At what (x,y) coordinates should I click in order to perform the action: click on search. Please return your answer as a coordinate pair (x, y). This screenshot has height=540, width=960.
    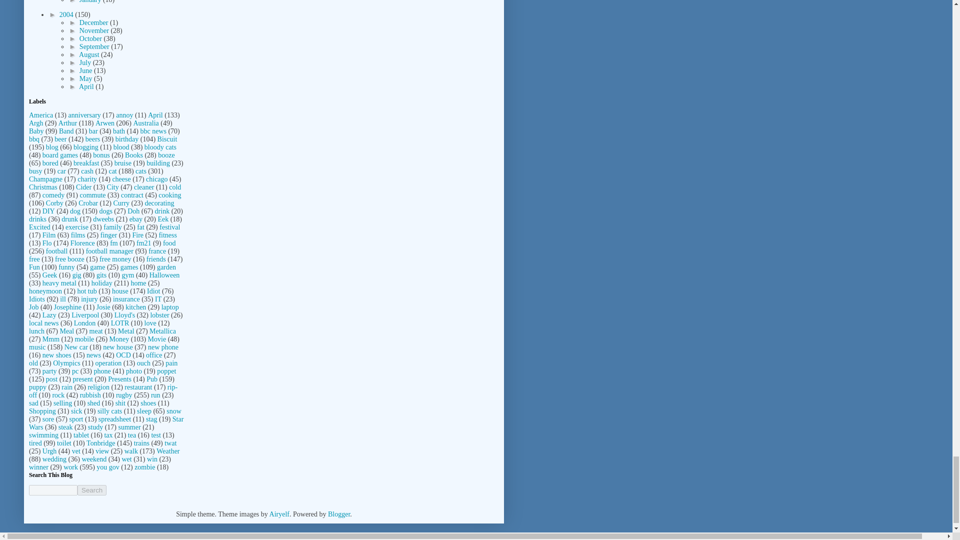
    Looking at the image, I should click on (92, 490).